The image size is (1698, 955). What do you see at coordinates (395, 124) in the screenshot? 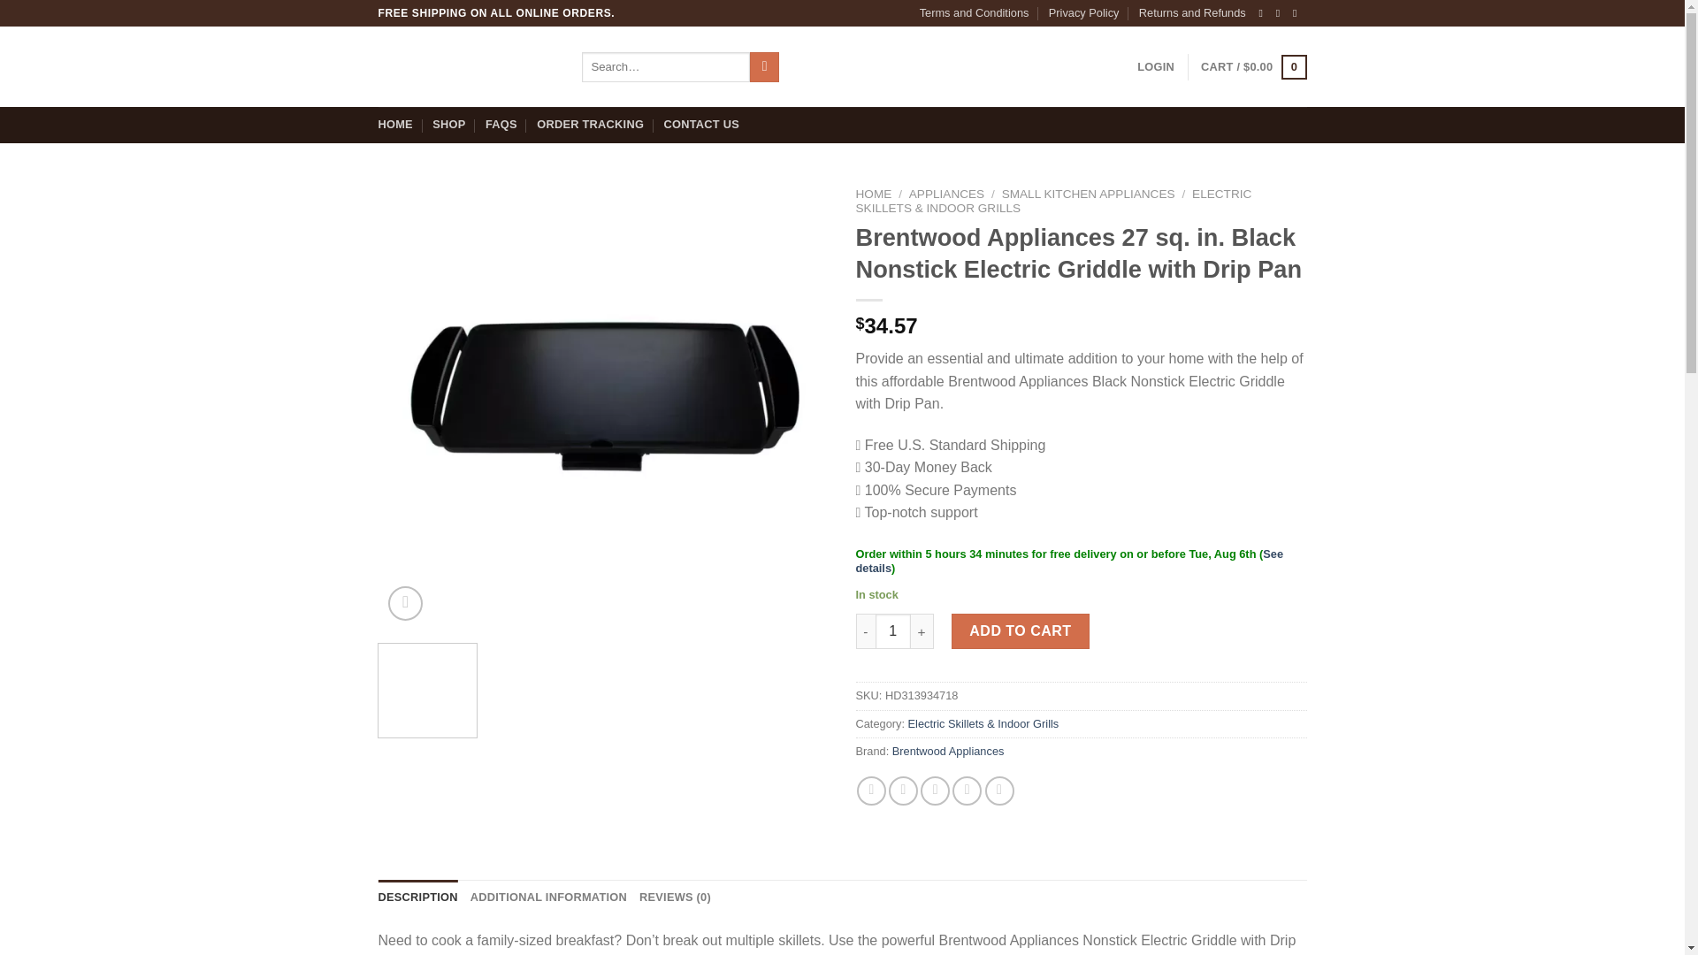
I see `HOME` at bounding box center [395, 124].